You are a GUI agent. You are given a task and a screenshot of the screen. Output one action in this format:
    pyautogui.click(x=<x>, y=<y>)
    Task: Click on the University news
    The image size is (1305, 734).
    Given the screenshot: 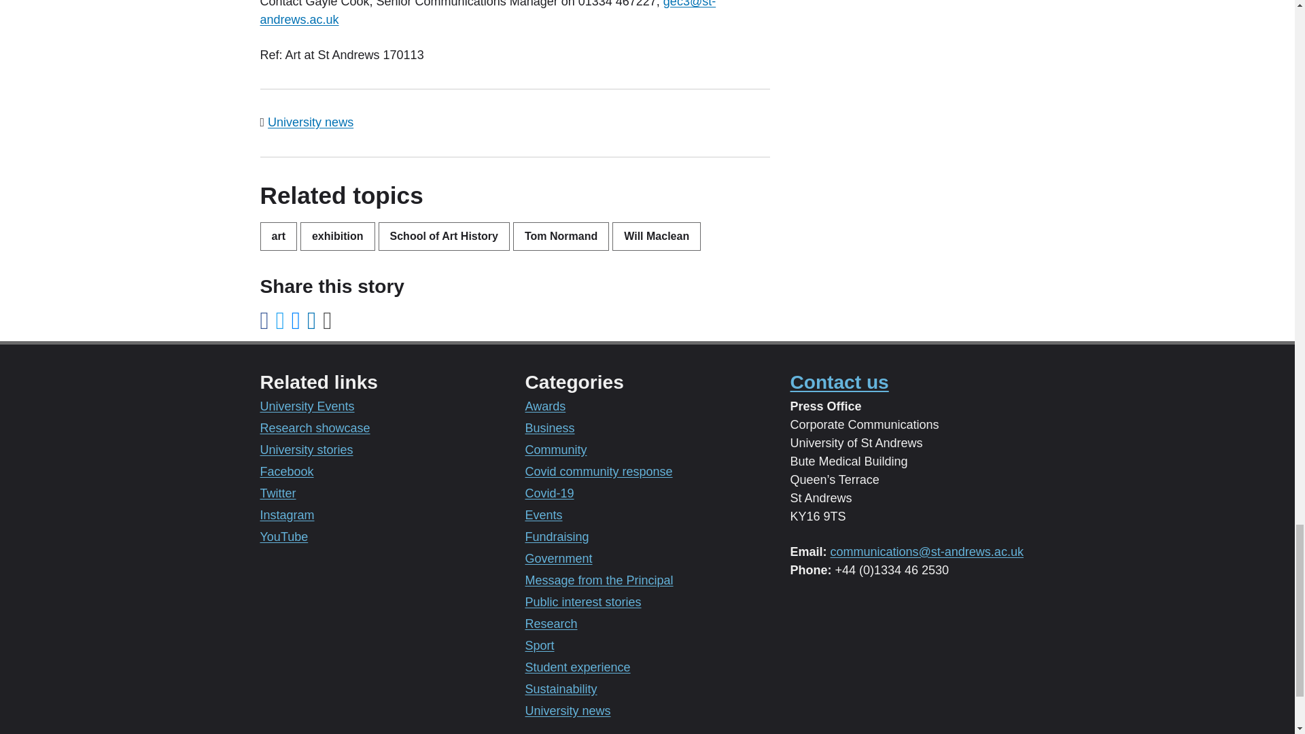 What is the action you would take?
    pyautogui.click(x=310, y=122)
    